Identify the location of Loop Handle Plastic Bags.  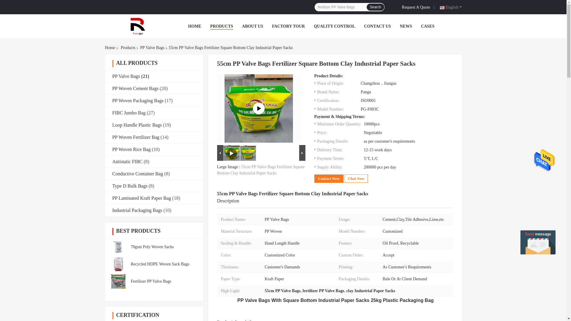
(137, 125).